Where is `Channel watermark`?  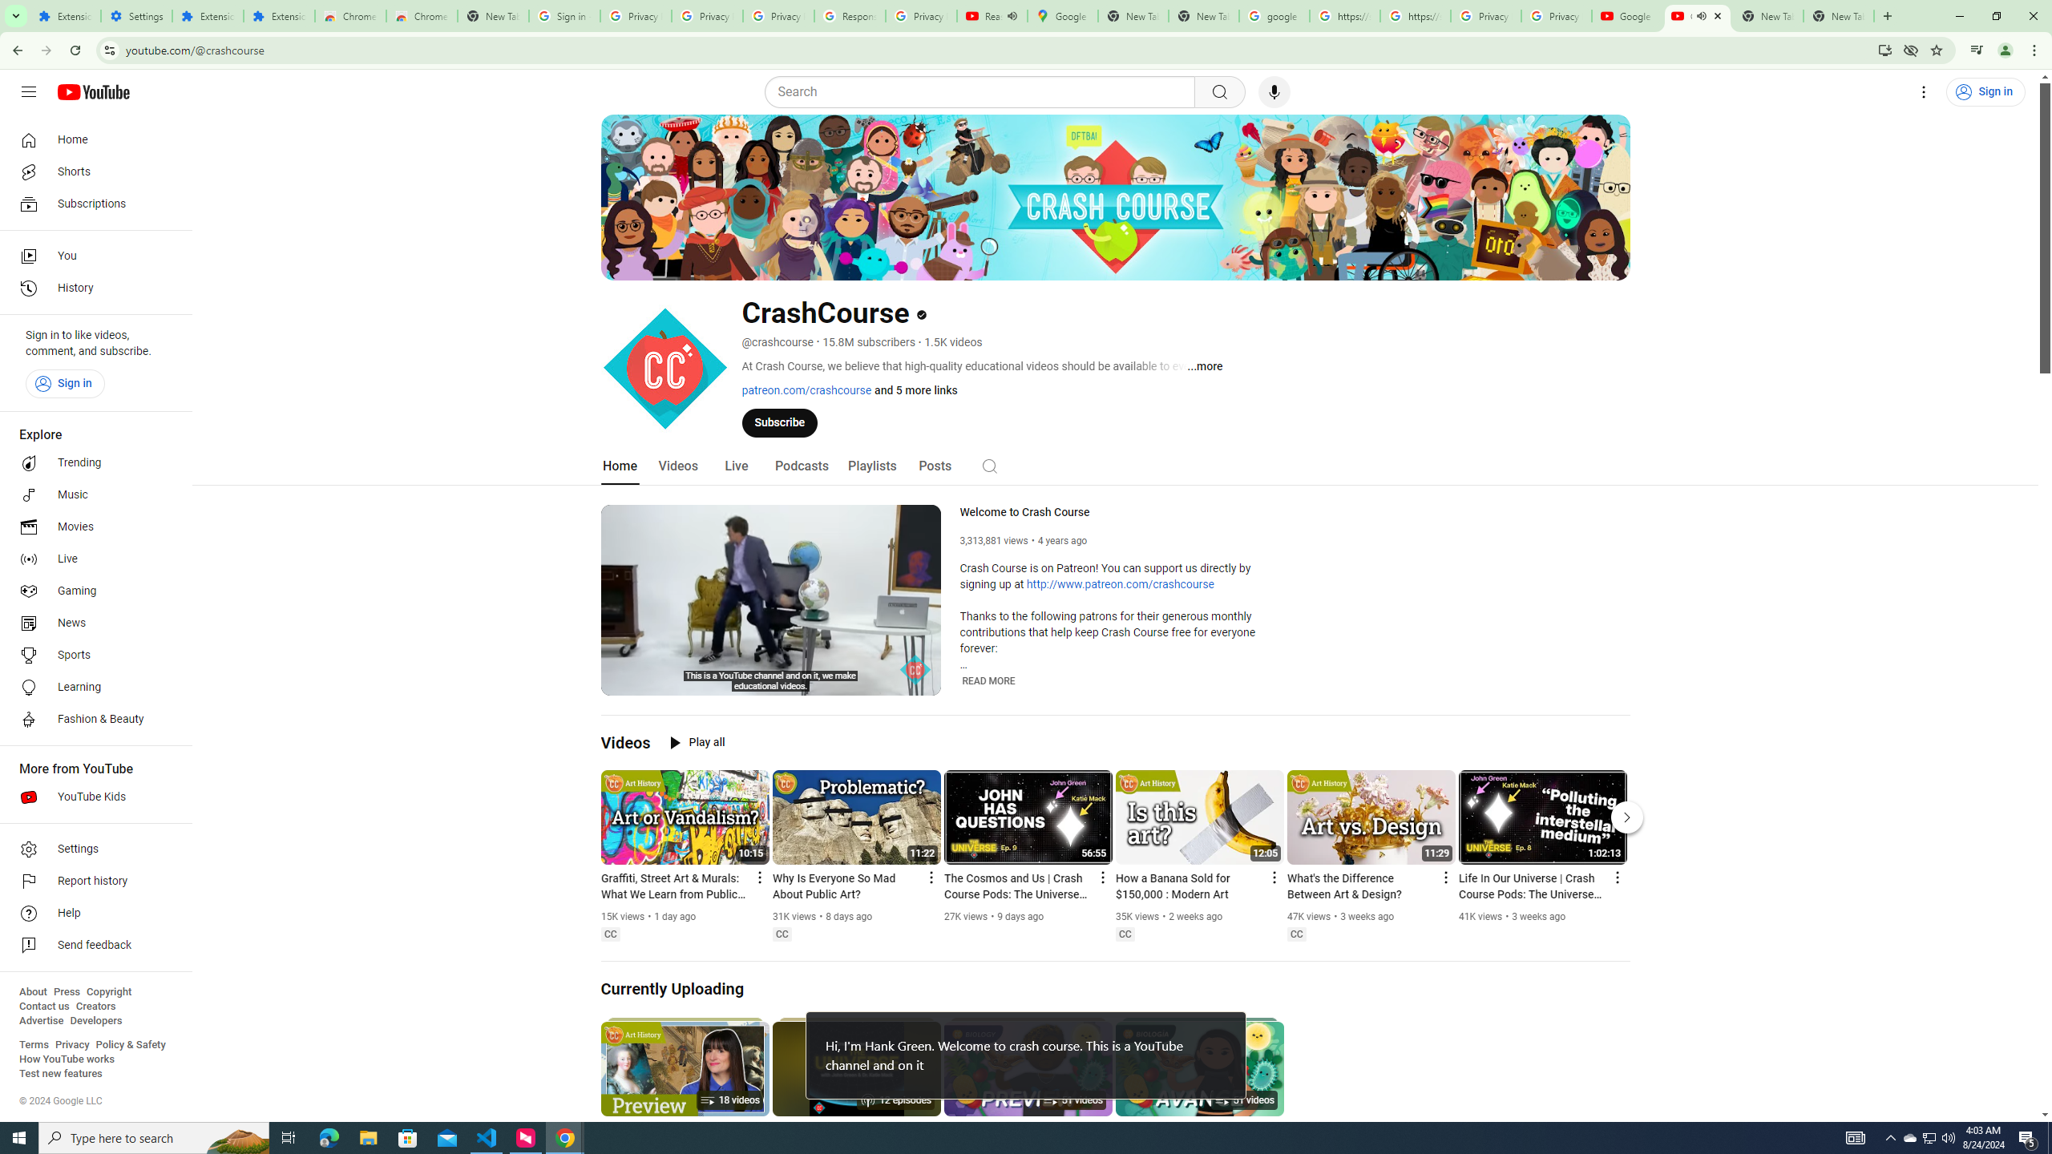
Channel watermark is located at coordinates (915, 670).